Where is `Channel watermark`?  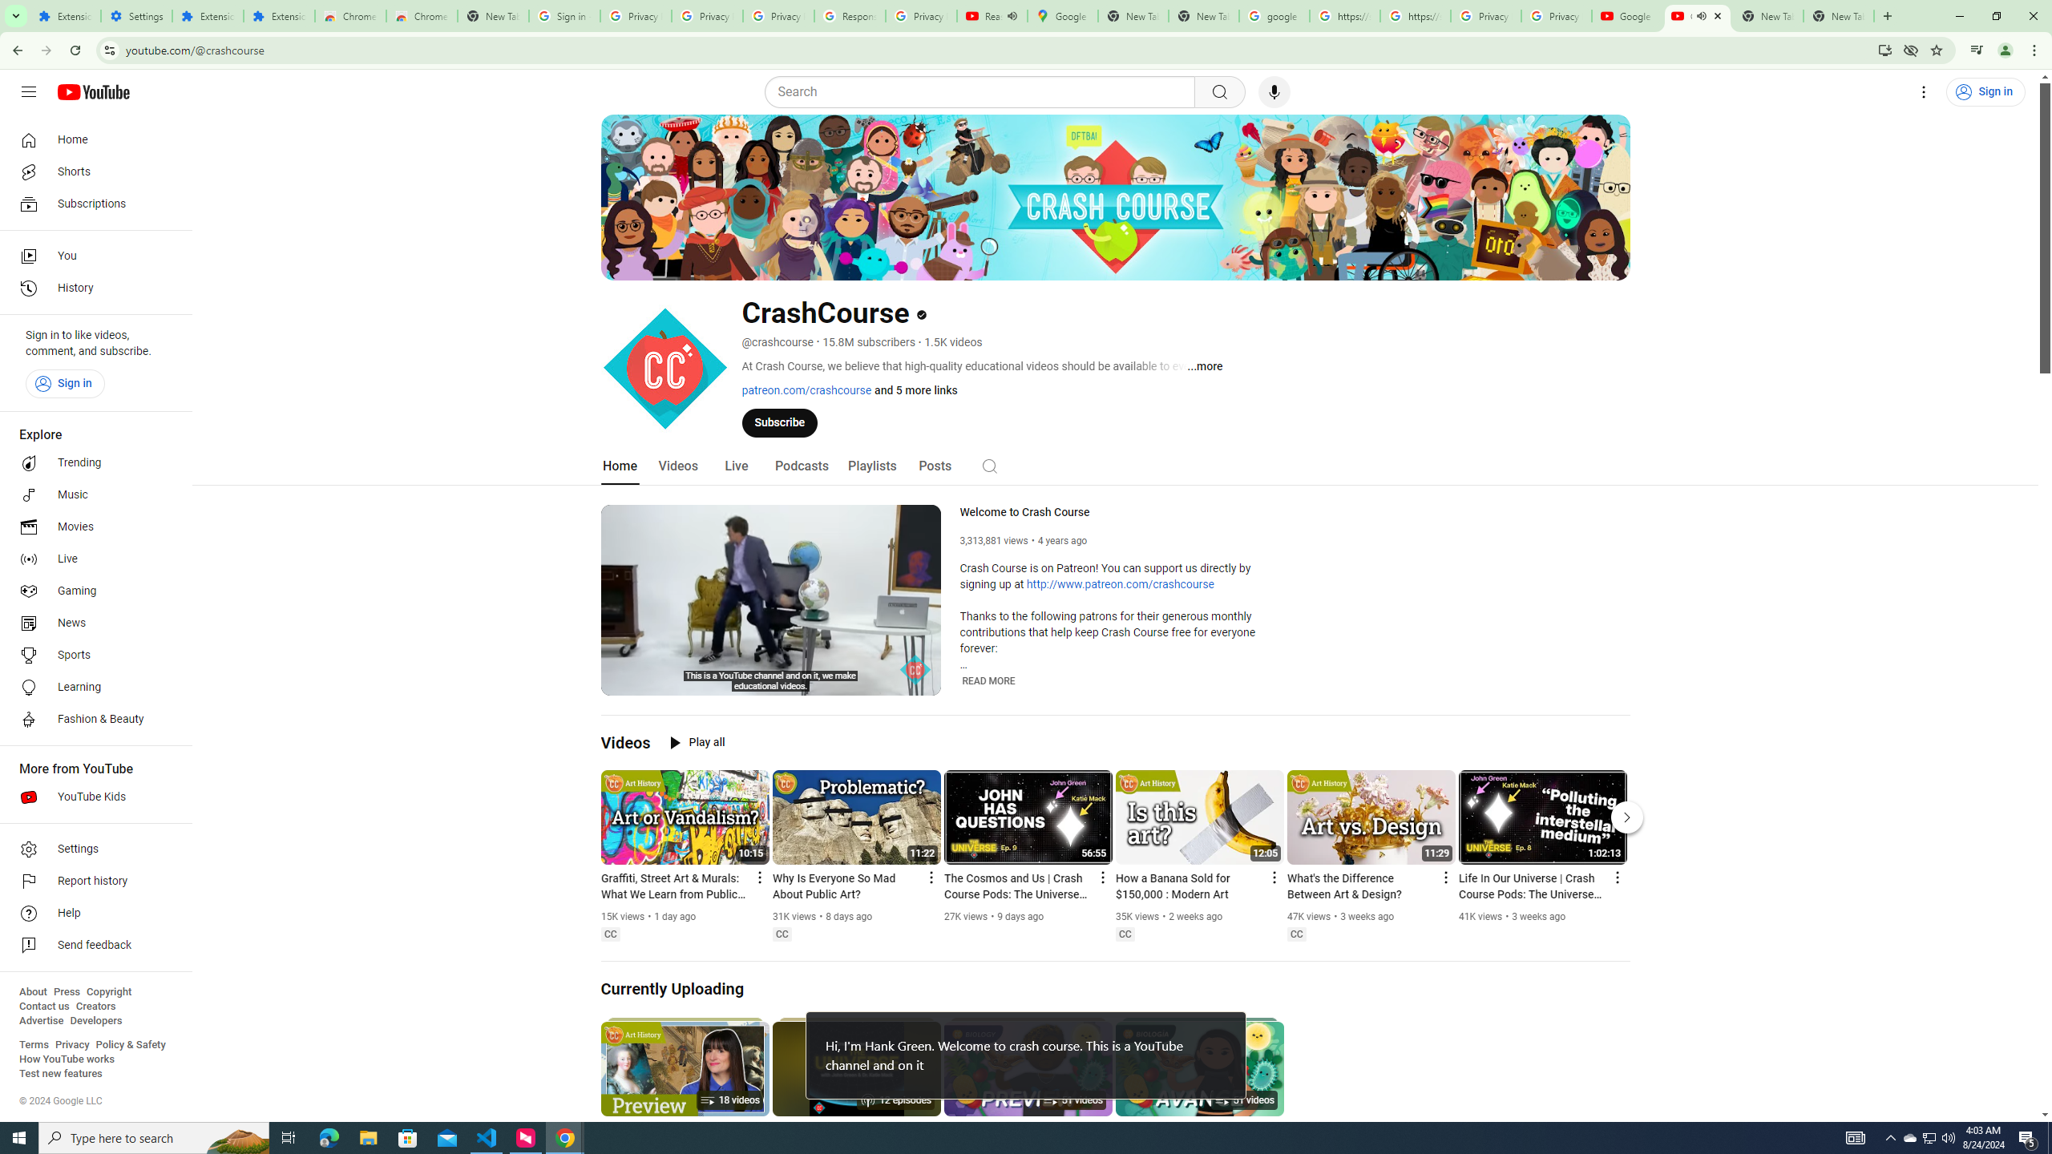
Channel watermark is located at coordinates (915, 670).